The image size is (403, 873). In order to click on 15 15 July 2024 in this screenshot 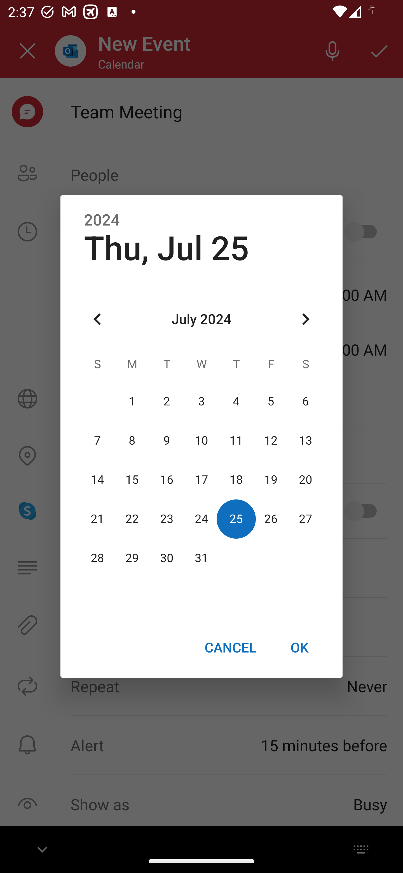, I will do `click(132, 480)`.